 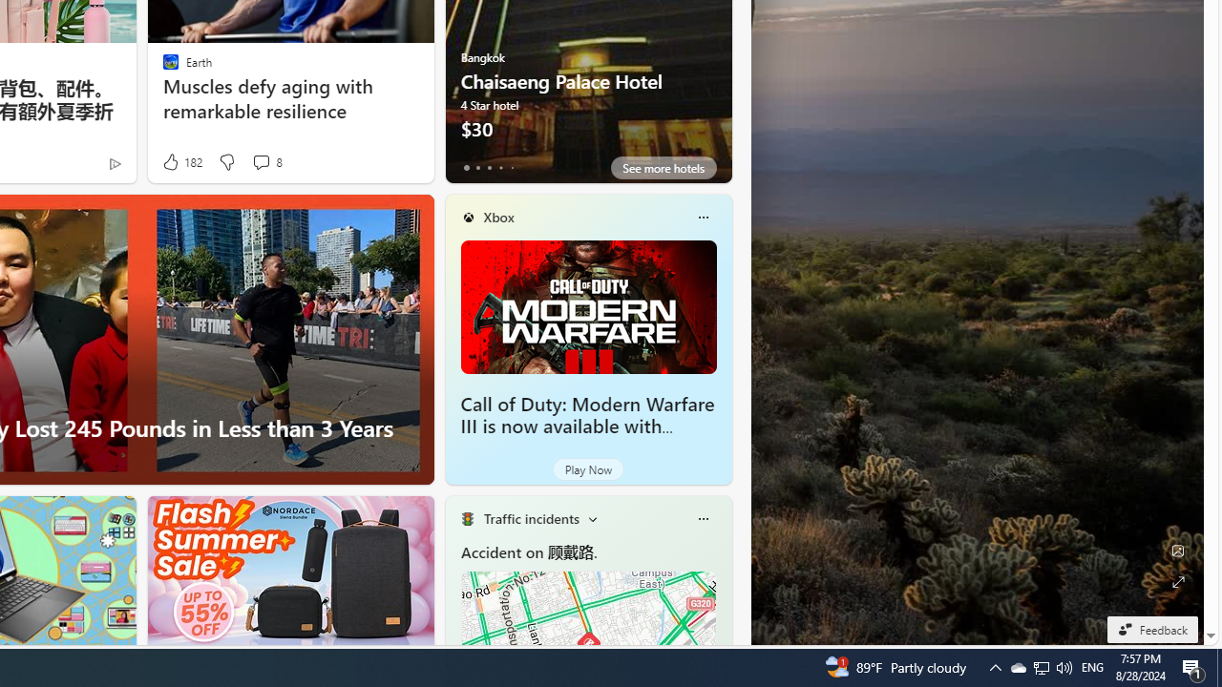 I want to click on View comments 8 Comment, so click(x=261, y=162).